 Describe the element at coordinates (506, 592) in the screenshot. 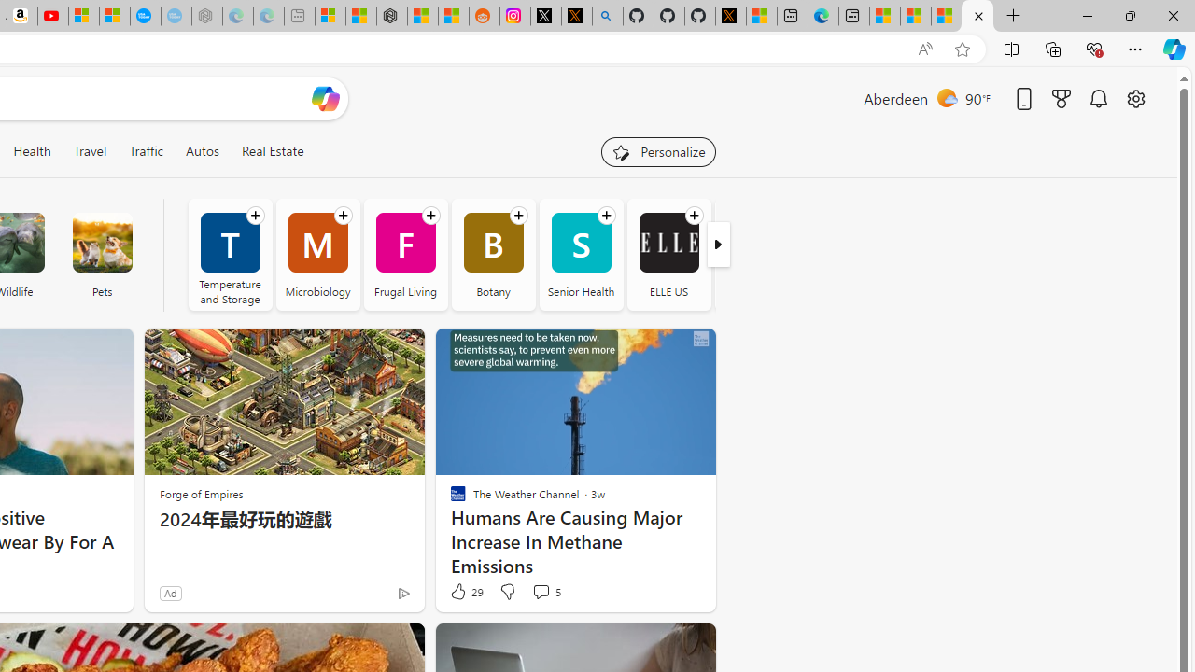

I see `Dislike` at that location.